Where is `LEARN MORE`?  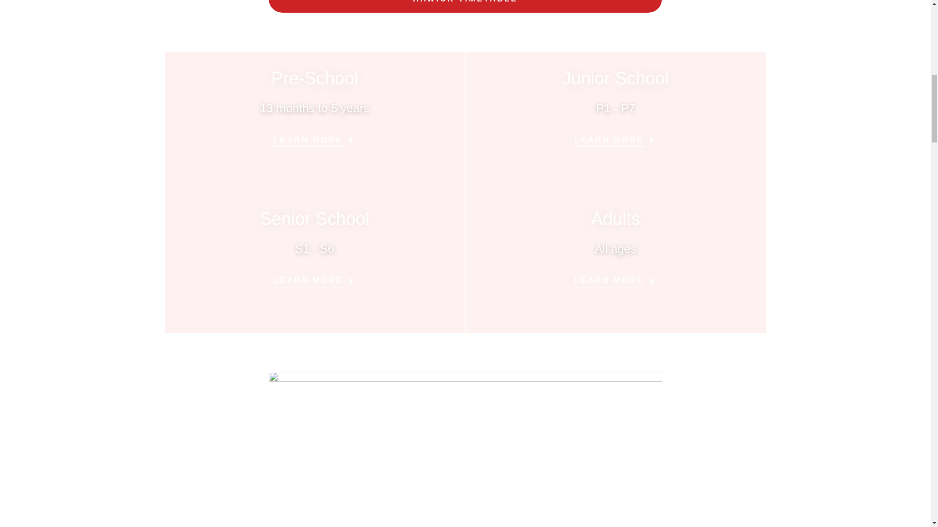 LEARN MORE is located at coordinates (616, 137).